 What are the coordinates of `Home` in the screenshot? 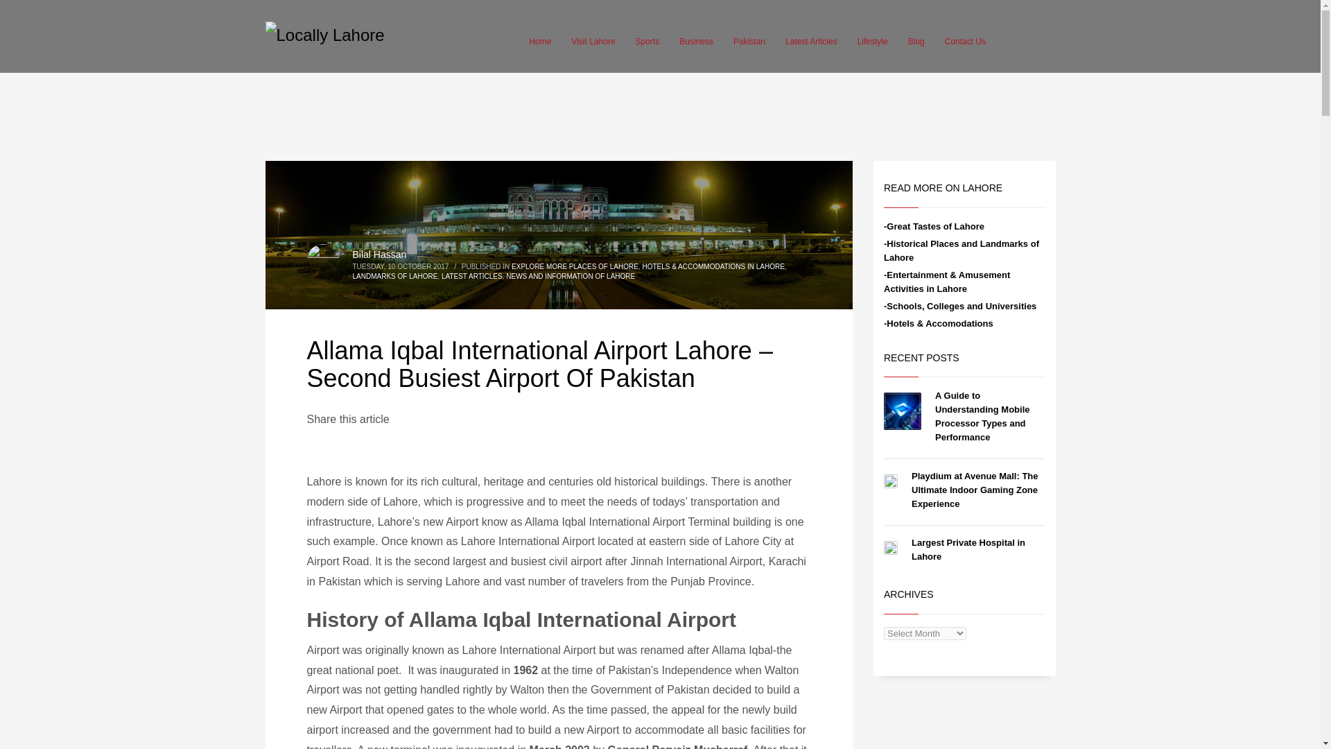 It's located at (539, 42).